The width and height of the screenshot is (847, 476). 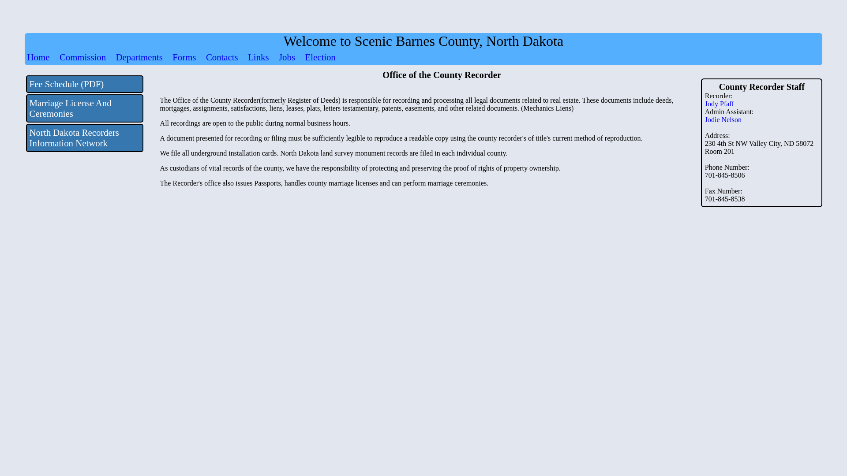 I want to click on Home, so click(x=38, y=57).